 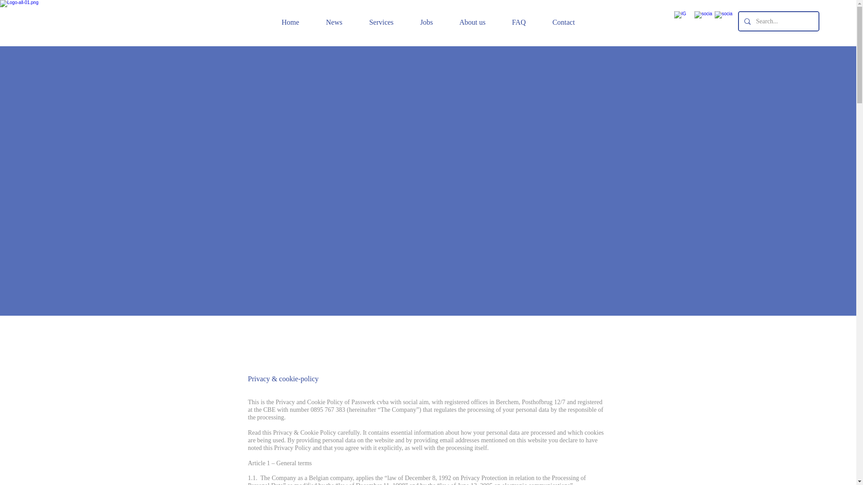 I want to click on News, so click(x=334, y=22).